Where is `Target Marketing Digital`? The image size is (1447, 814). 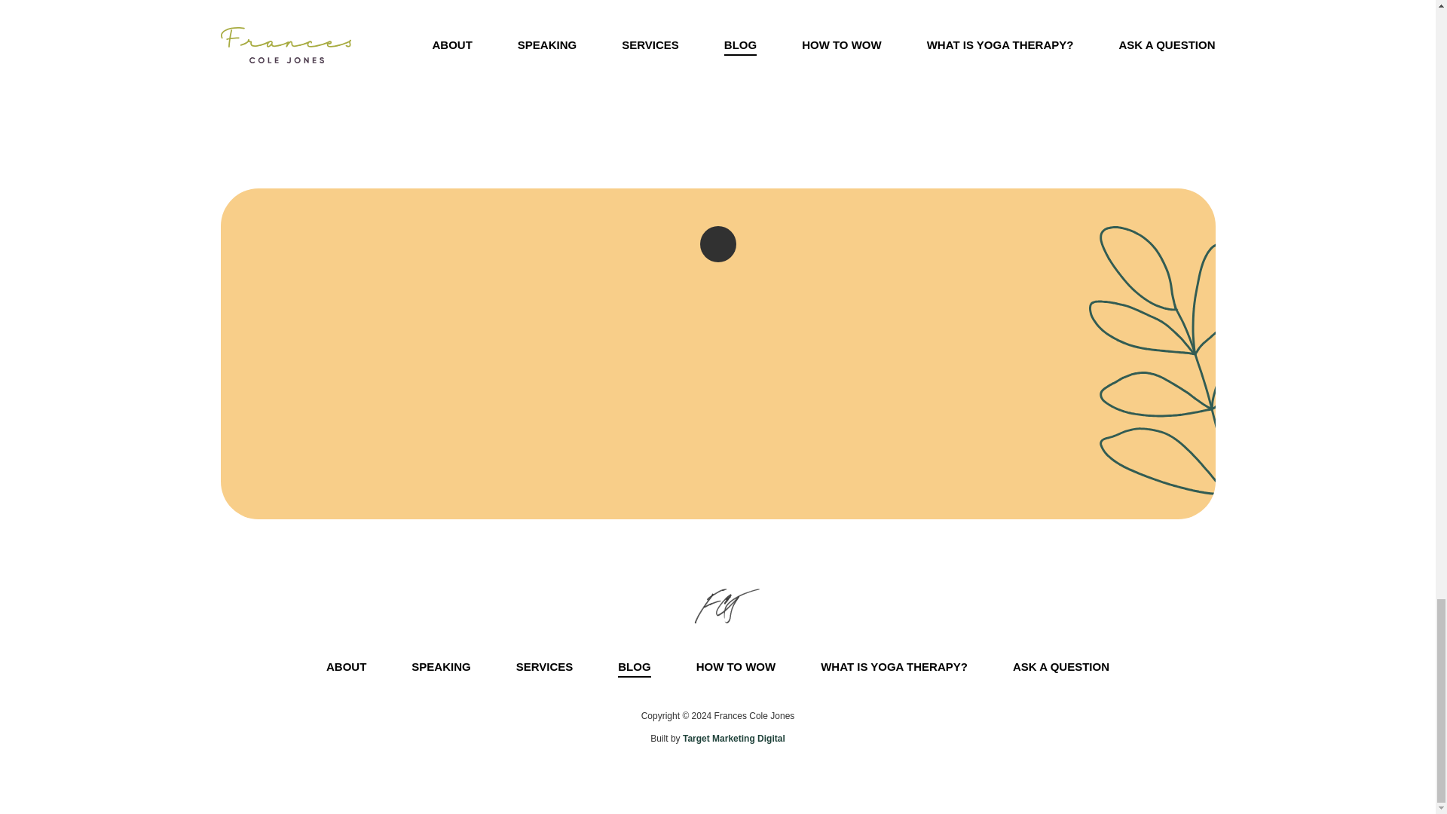 Target Marketing Digital is located at coordinates (734, 739).